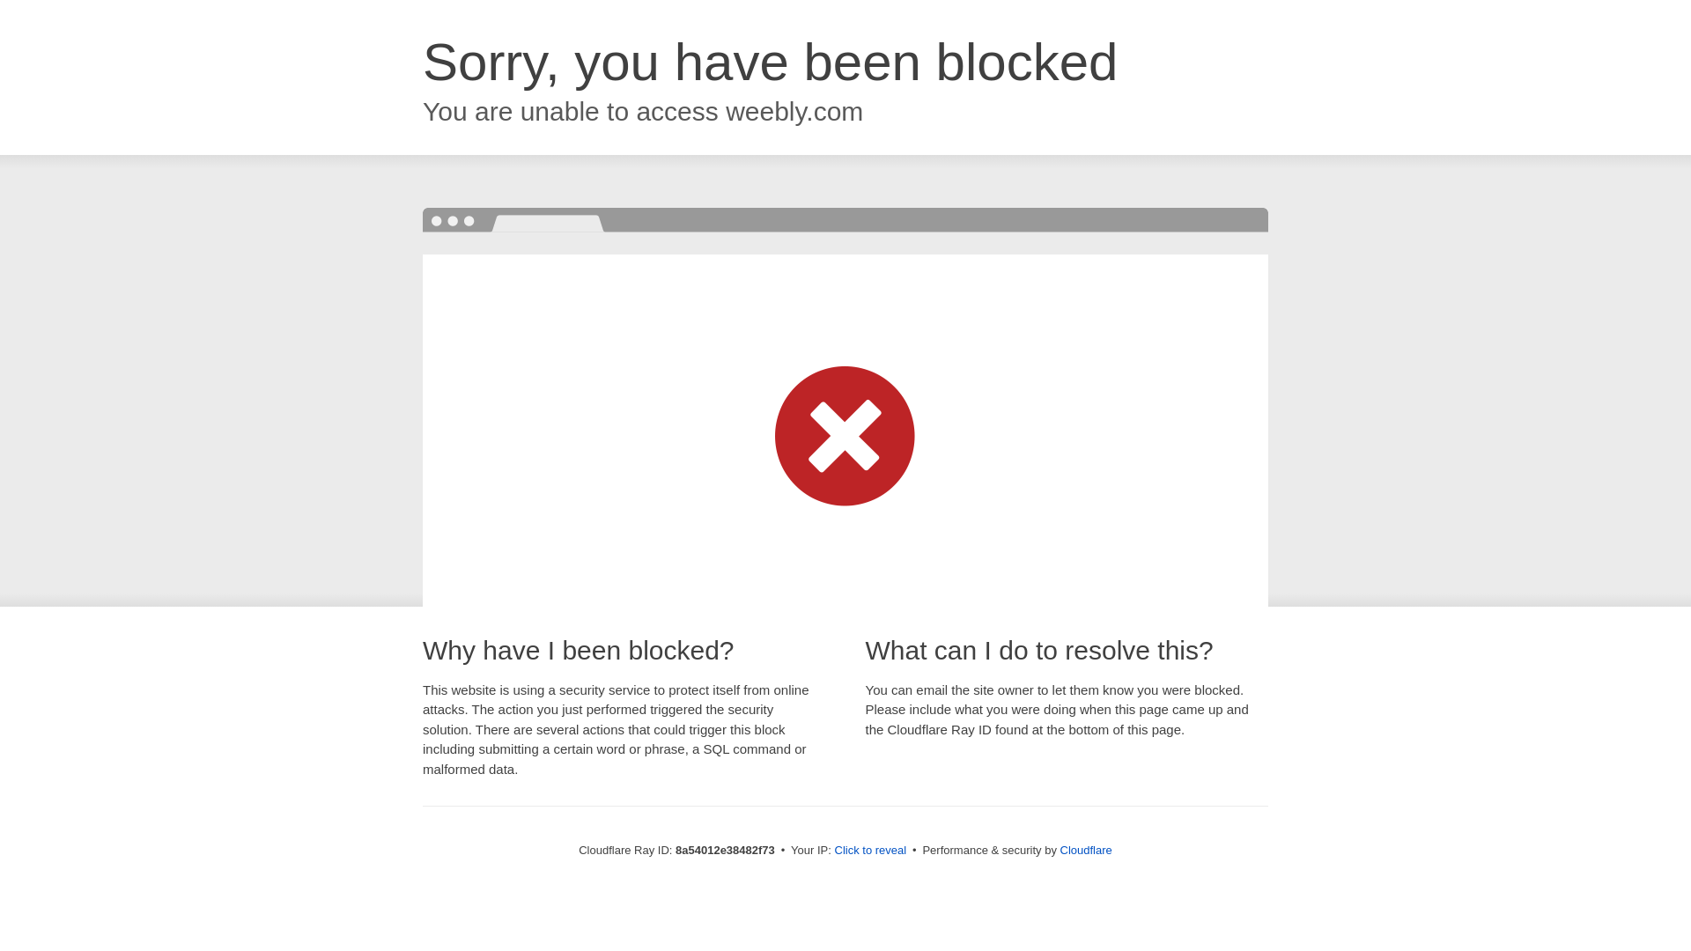 The image size is (1691, 951). Describe the element at coordinates (1086, 850) in the screenshot. I see `Cloudflare` at that location.